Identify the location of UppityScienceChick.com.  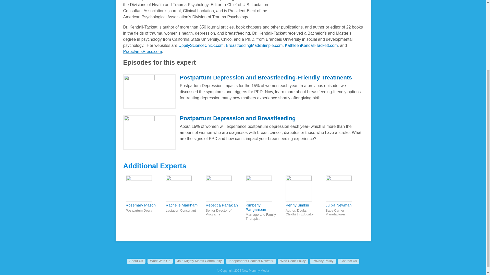
(201, 45).